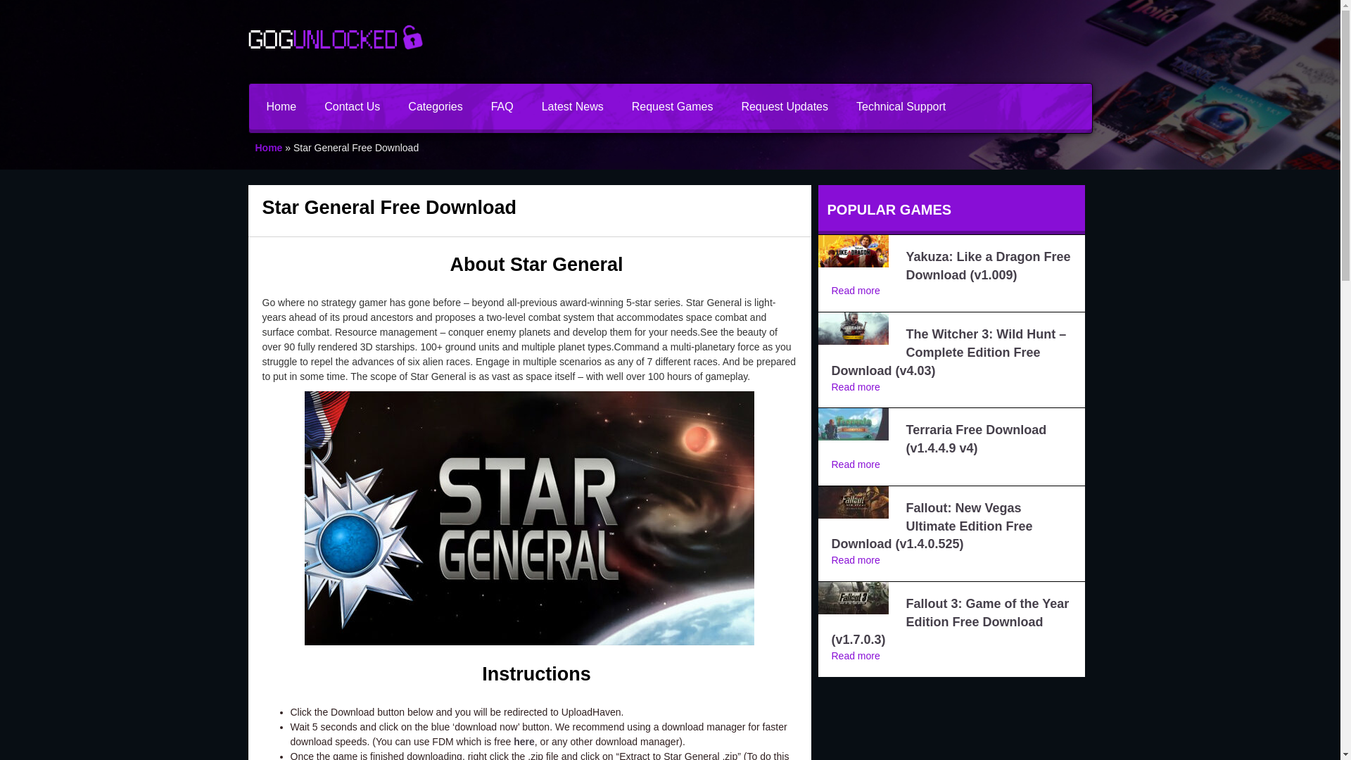  I want to click on Request Updates, so click(784, 106).